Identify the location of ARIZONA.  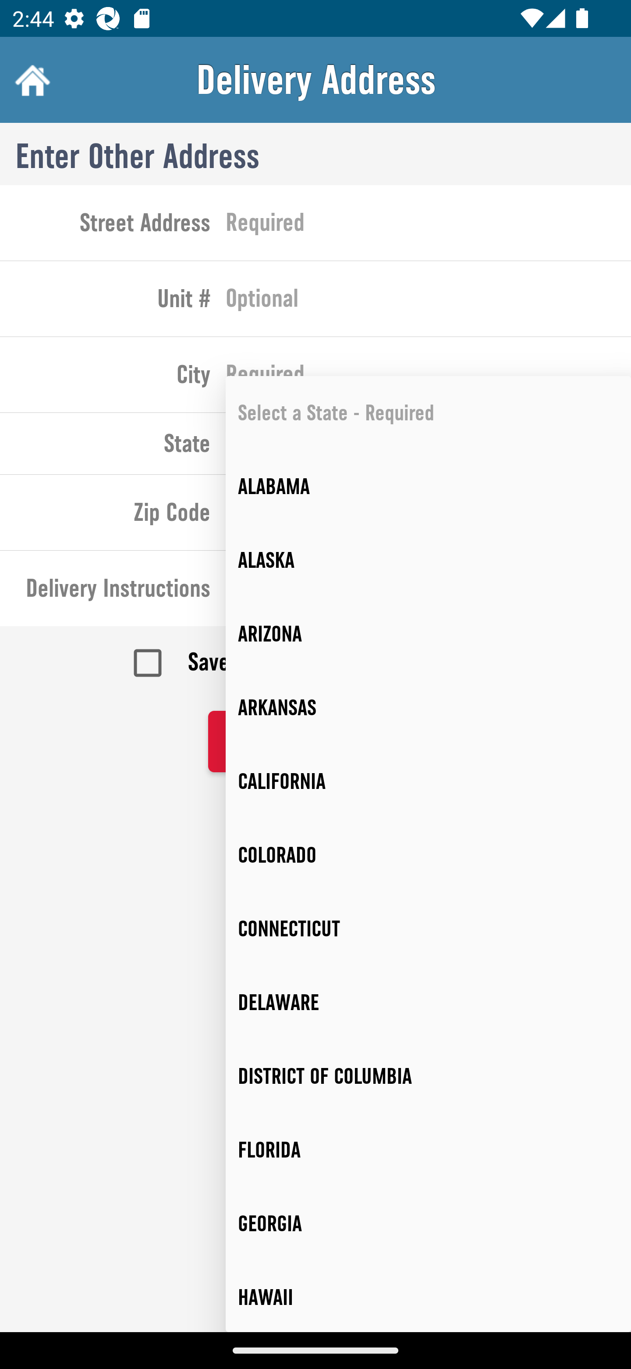
(429, 634).